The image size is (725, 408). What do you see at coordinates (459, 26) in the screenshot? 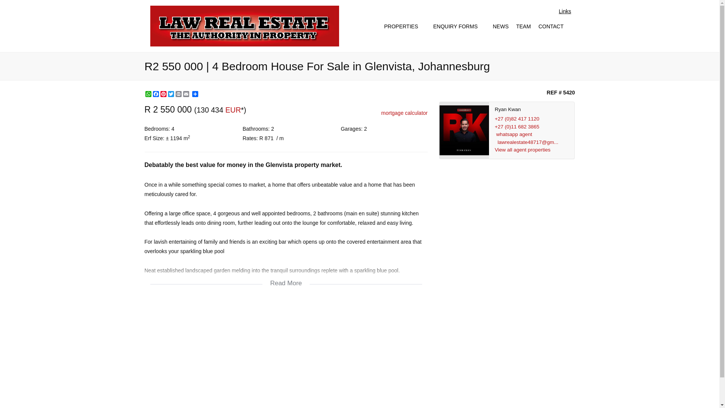
I see `ENQUIRY FORMS` at bounding box center [459, 26].